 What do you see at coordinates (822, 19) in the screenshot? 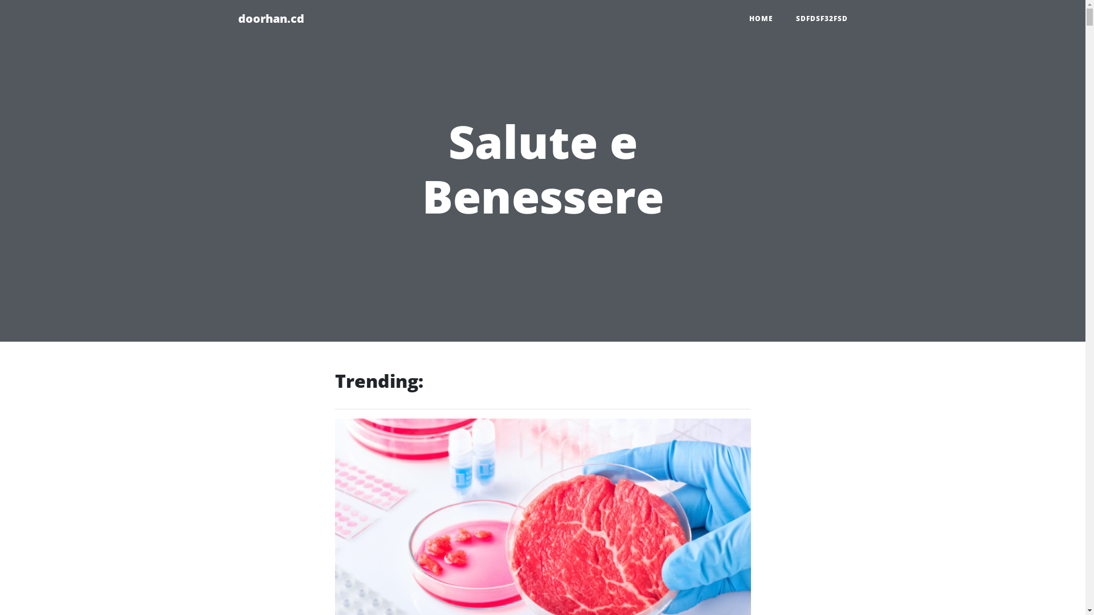
I see `SDFDSF32FSD` at bounding box center [822, 19].